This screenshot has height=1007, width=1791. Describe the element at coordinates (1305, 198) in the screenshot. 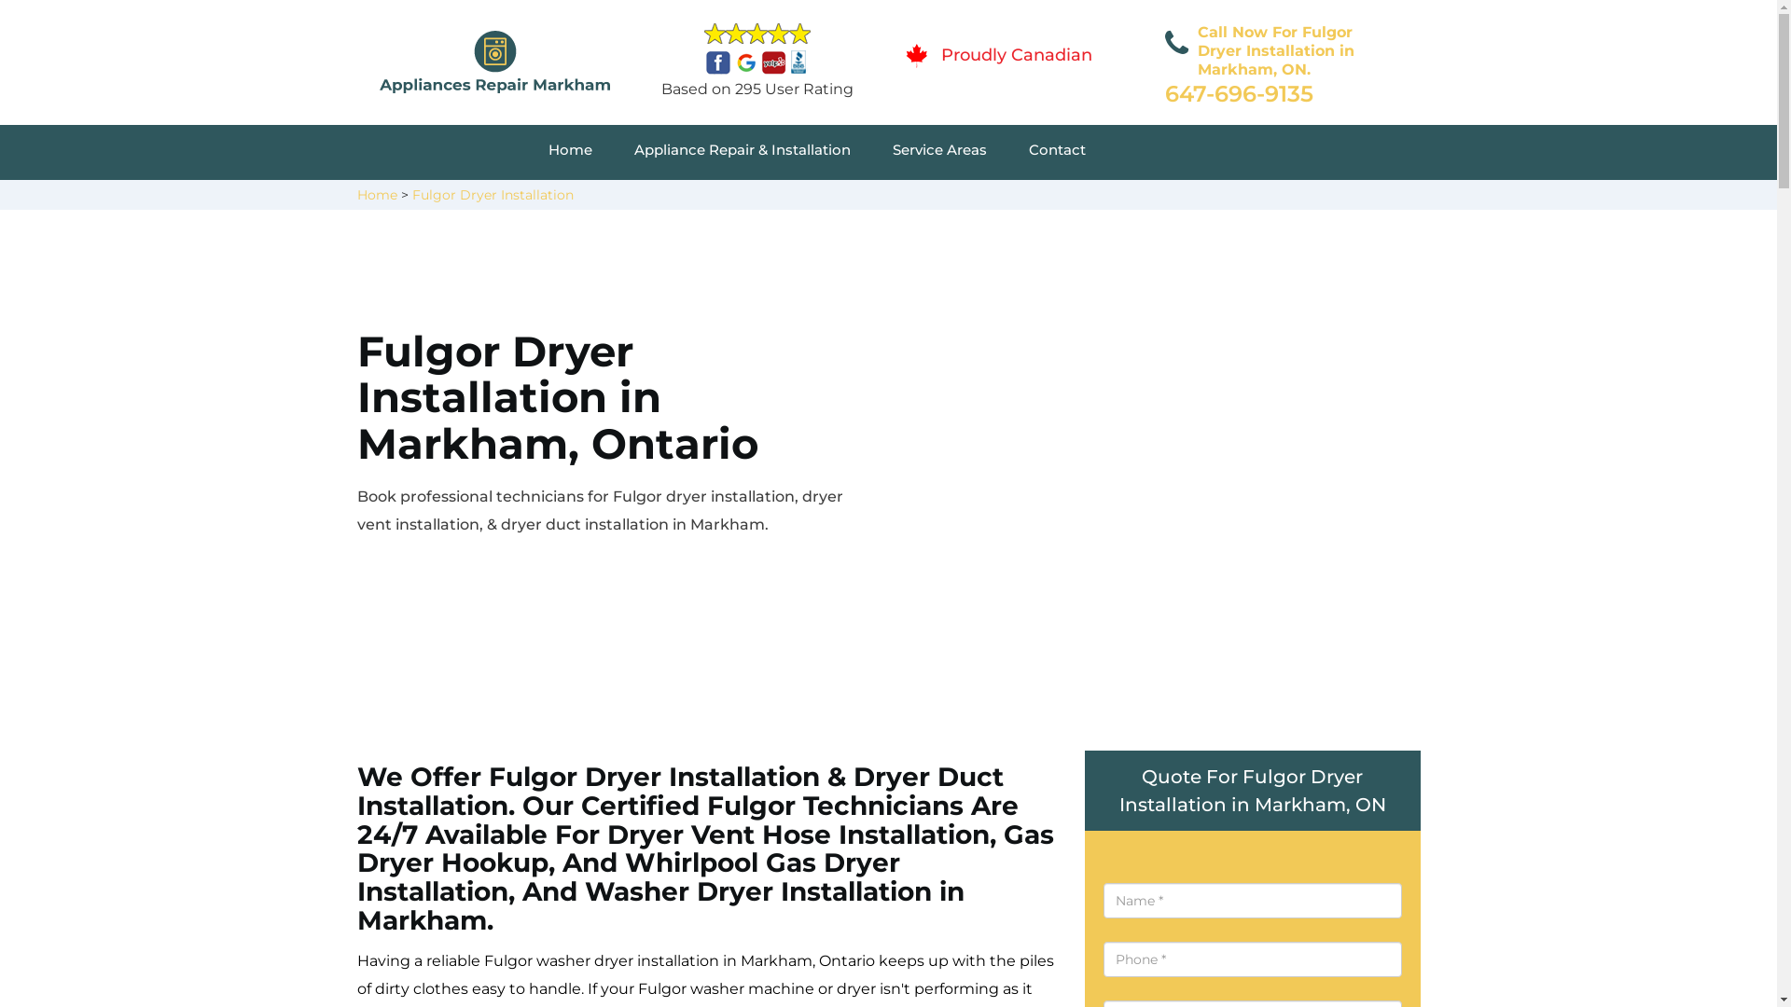

I see `Oven Installation` at that location.